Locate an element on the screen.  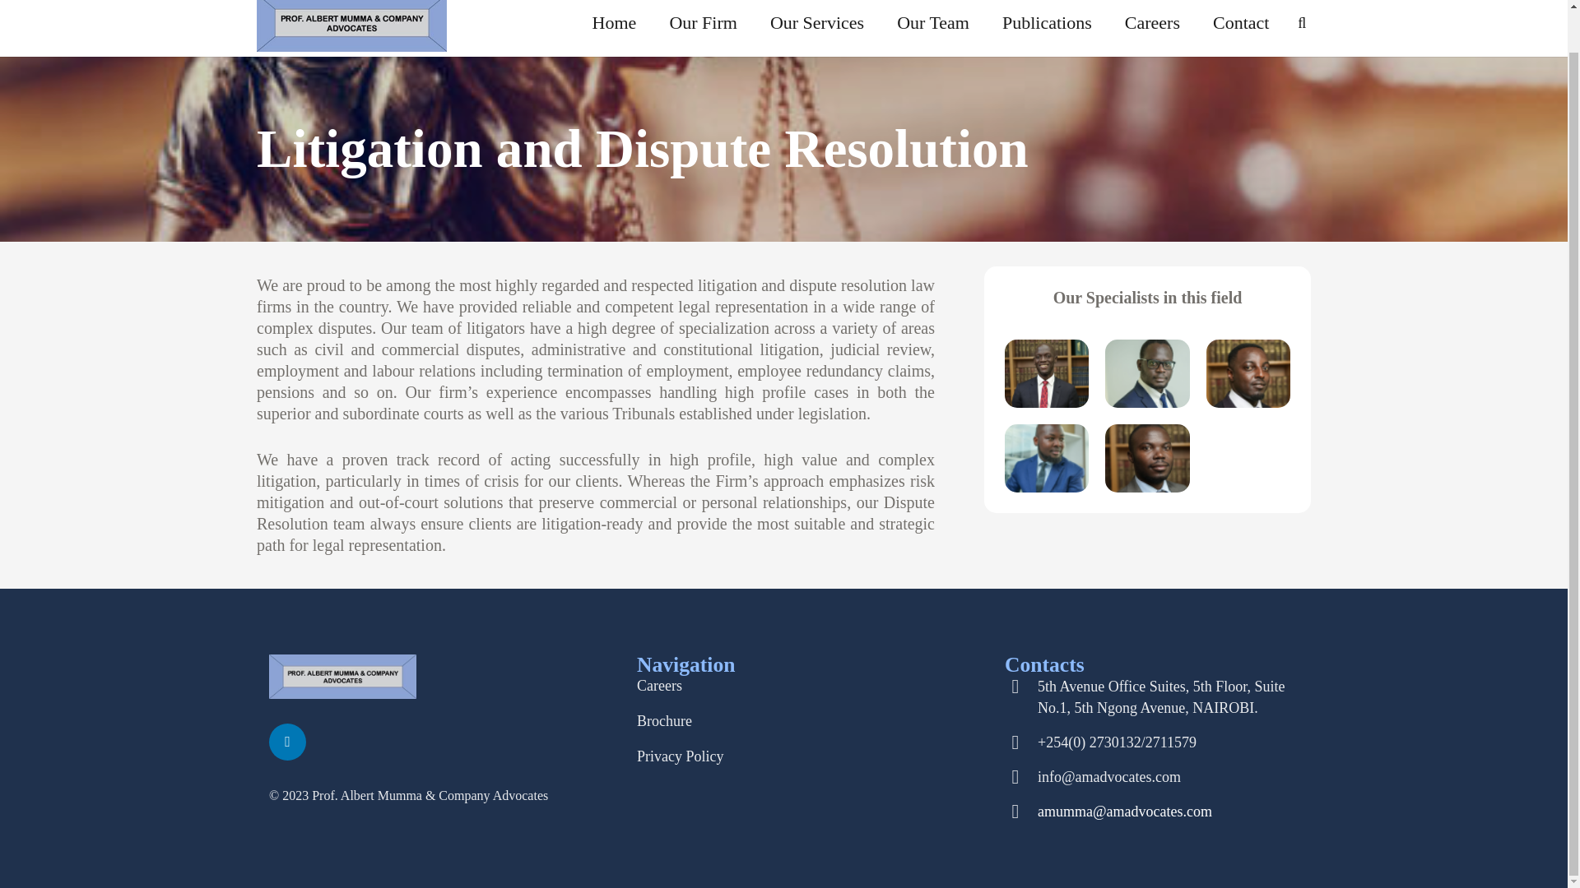
Contact is located at coordinates (1241, 28).